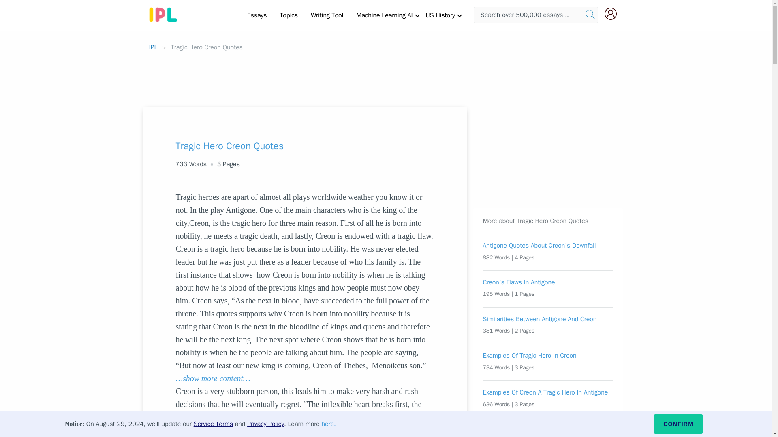 The height and width of the screenshot is (437, 778). Describe the element at coordinates (153, 47) in the screenshot. I see `IPL` at that location.